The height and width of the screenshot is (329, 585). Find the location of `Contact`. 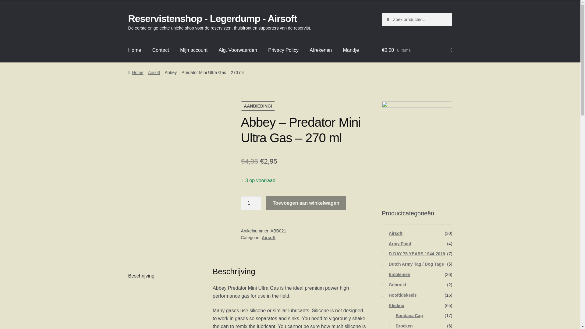

Contact is located at coordinates (160, 50).